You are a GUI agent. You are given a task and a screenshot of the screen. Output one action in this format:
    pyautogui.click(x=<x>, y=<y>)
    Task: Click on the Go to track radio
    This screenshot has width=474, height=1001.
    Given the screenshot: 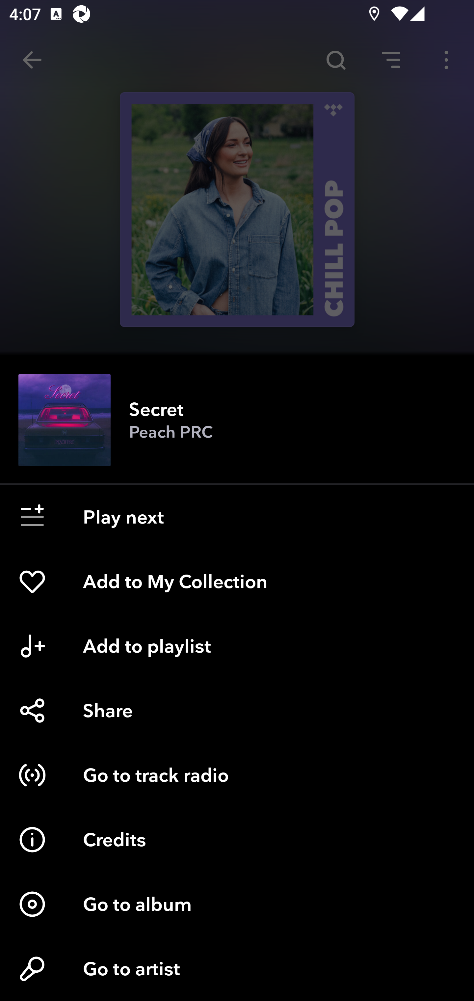 What is the action you would take?
    pyautogui.click(x=237, y=775)
    